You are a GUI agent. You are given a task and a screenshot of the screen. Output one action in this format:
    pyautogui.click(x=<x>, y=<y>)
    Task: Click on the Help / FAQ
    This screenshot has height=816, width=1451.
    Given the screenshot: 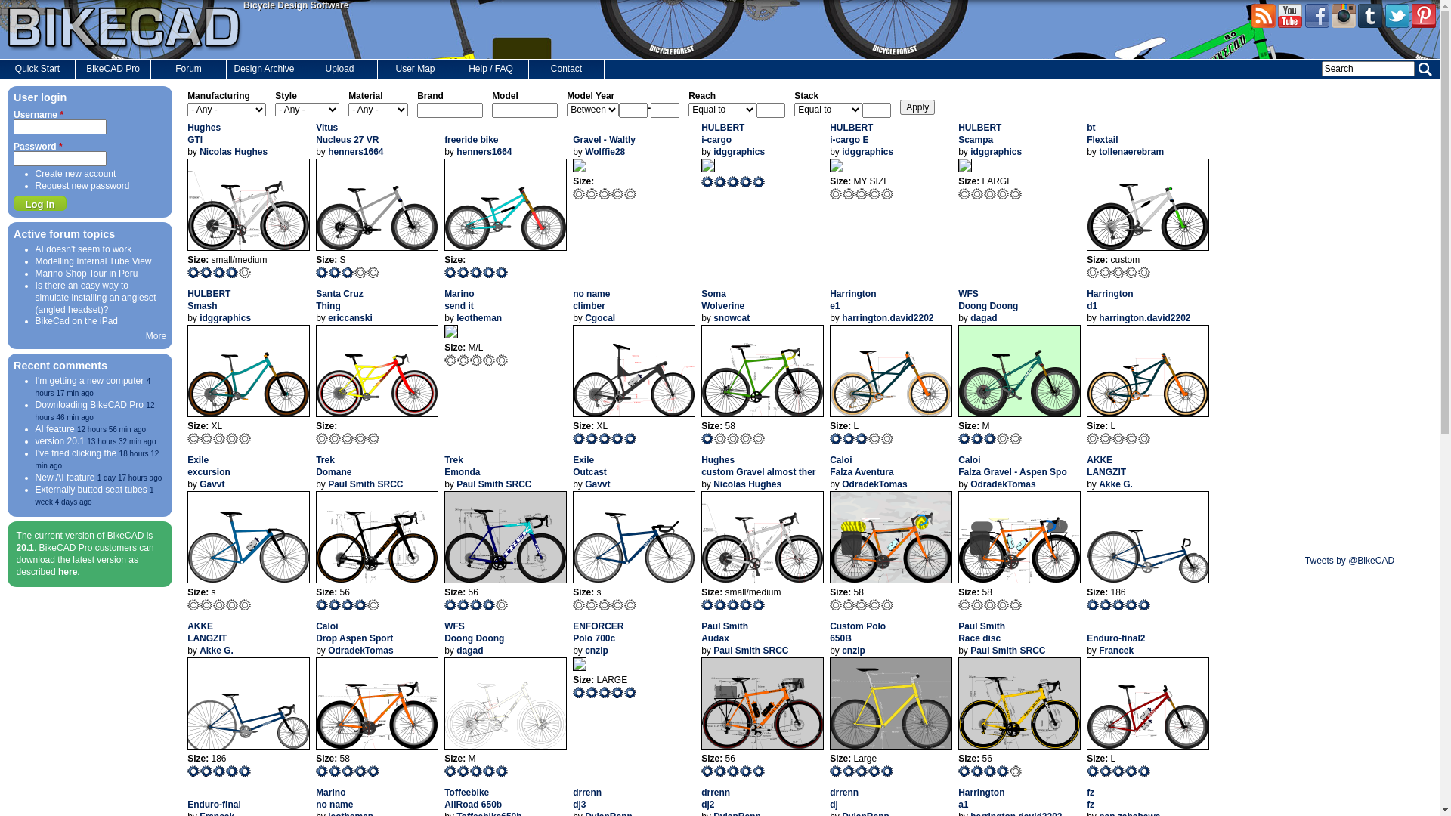 What is the action you would take?
    pyautogui.click(x=491, y=70)
    